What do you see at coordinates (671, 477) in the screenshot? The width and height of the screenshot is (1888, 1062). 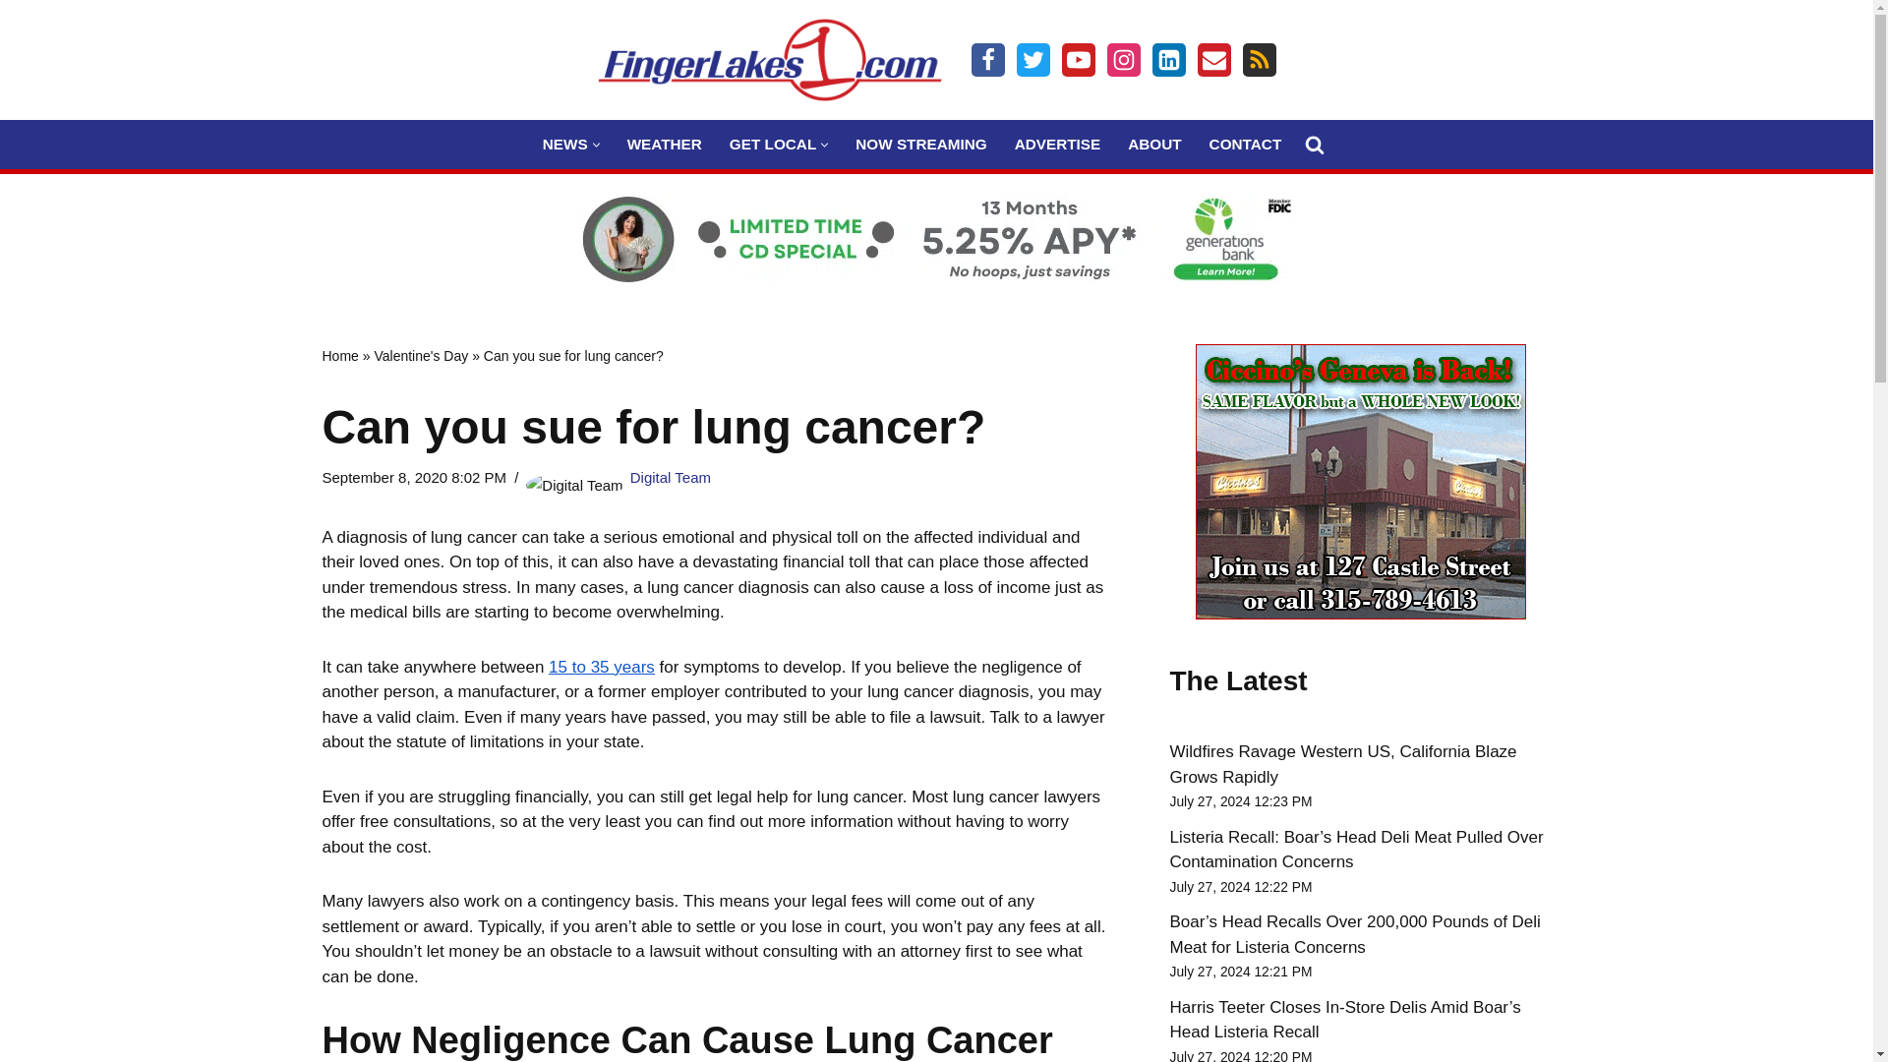 I see `Posts by Digital Team` at bounding box center [671, 477].